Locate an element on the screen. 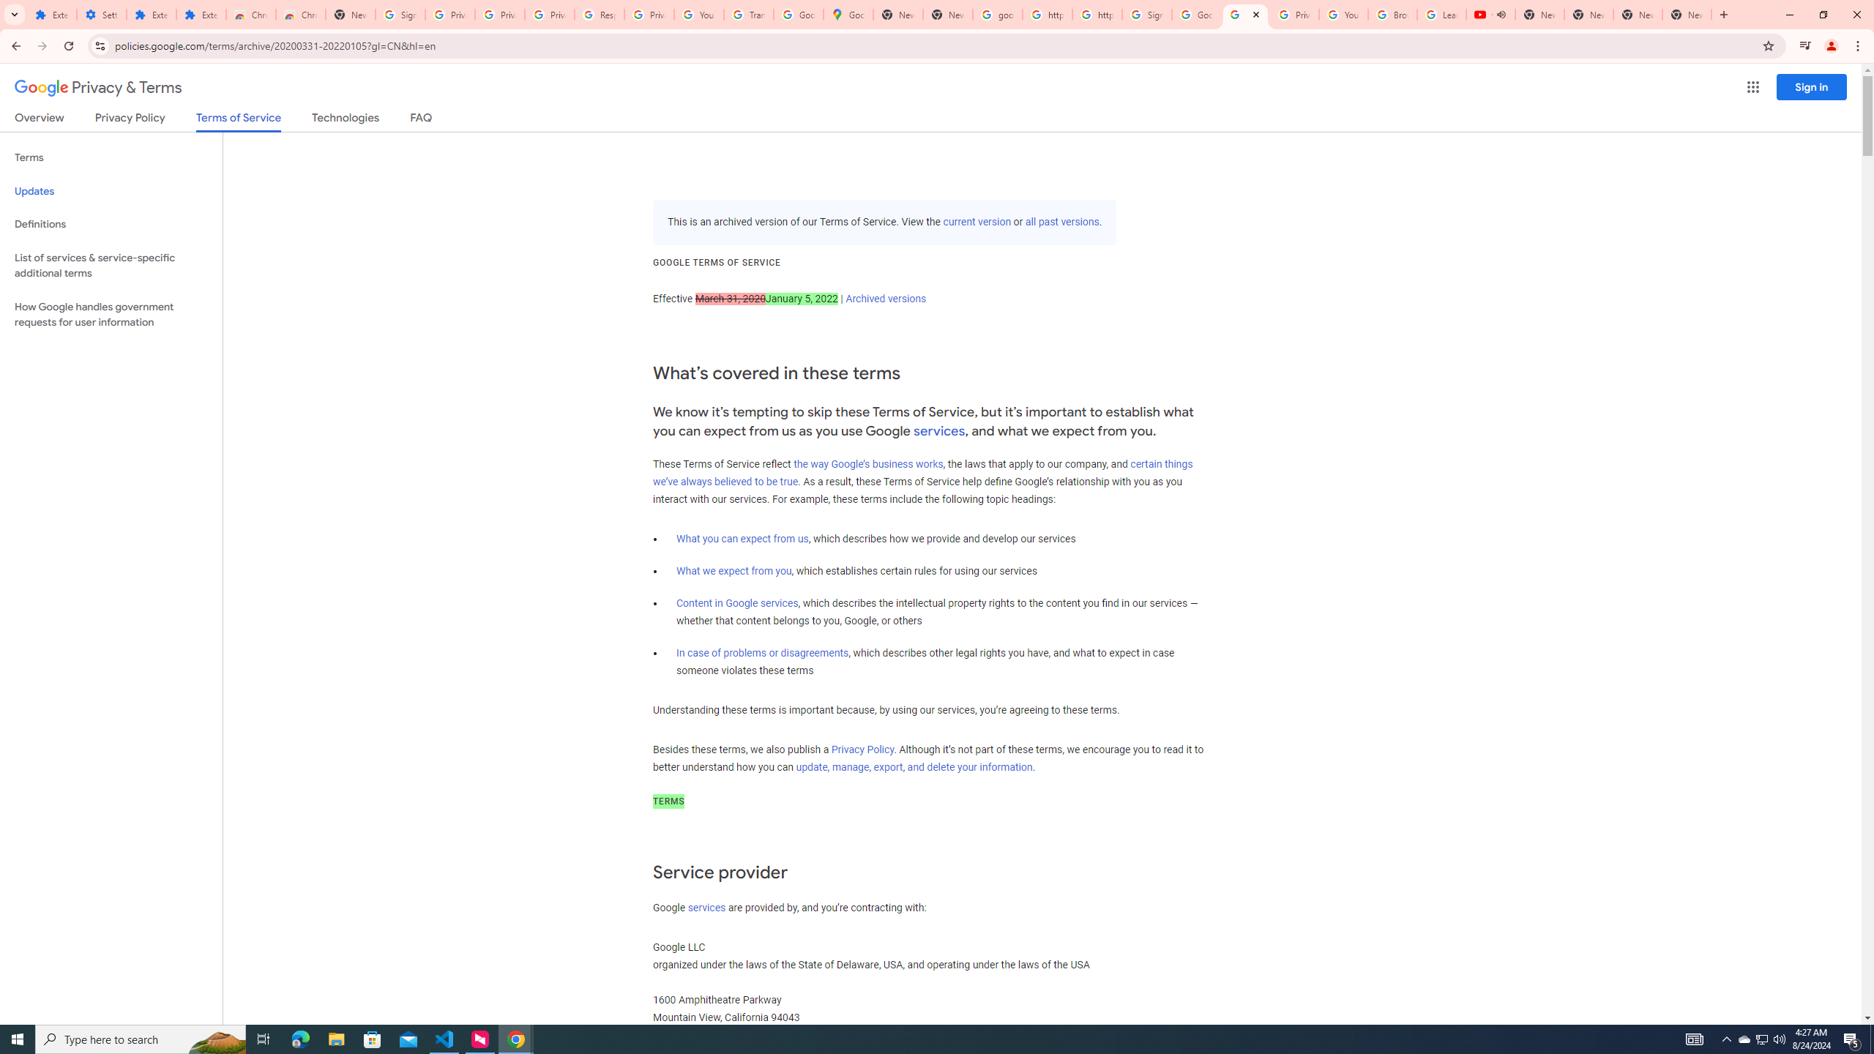 The image size is (1874, 1054). all past versions is located at coordinates (1062, 223).